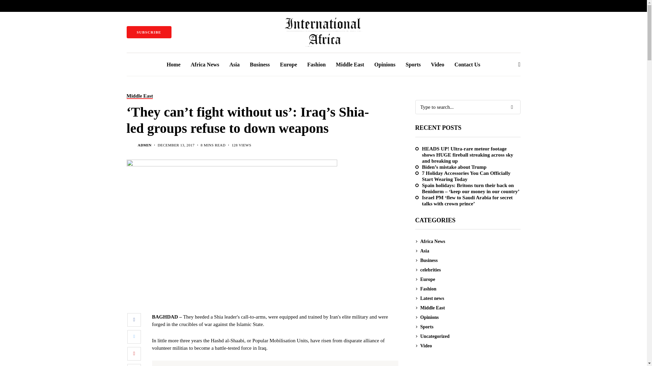 The width and height of the screenshot is (652, 366). I want to click on Contact Us, so click(467, 64).